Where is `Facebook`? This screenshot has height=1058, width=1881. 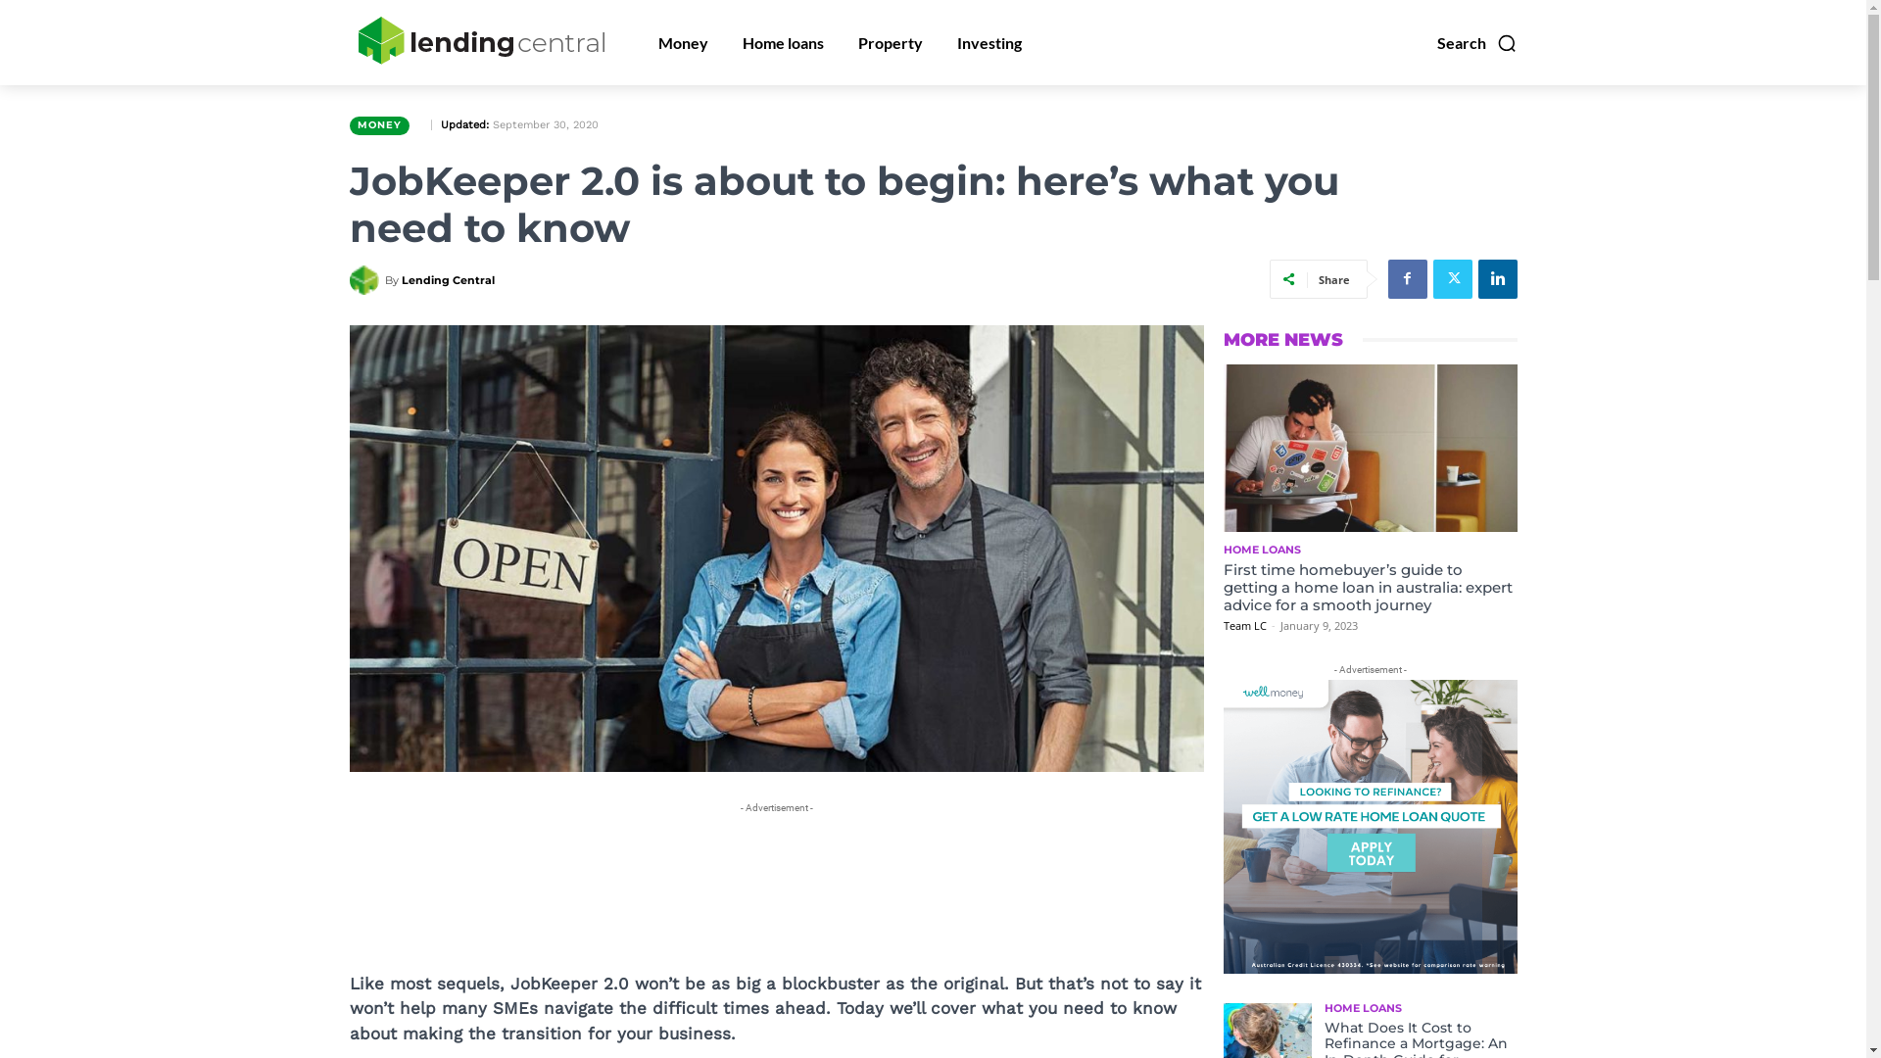 Facebook is located at coordinates (1407, 279).